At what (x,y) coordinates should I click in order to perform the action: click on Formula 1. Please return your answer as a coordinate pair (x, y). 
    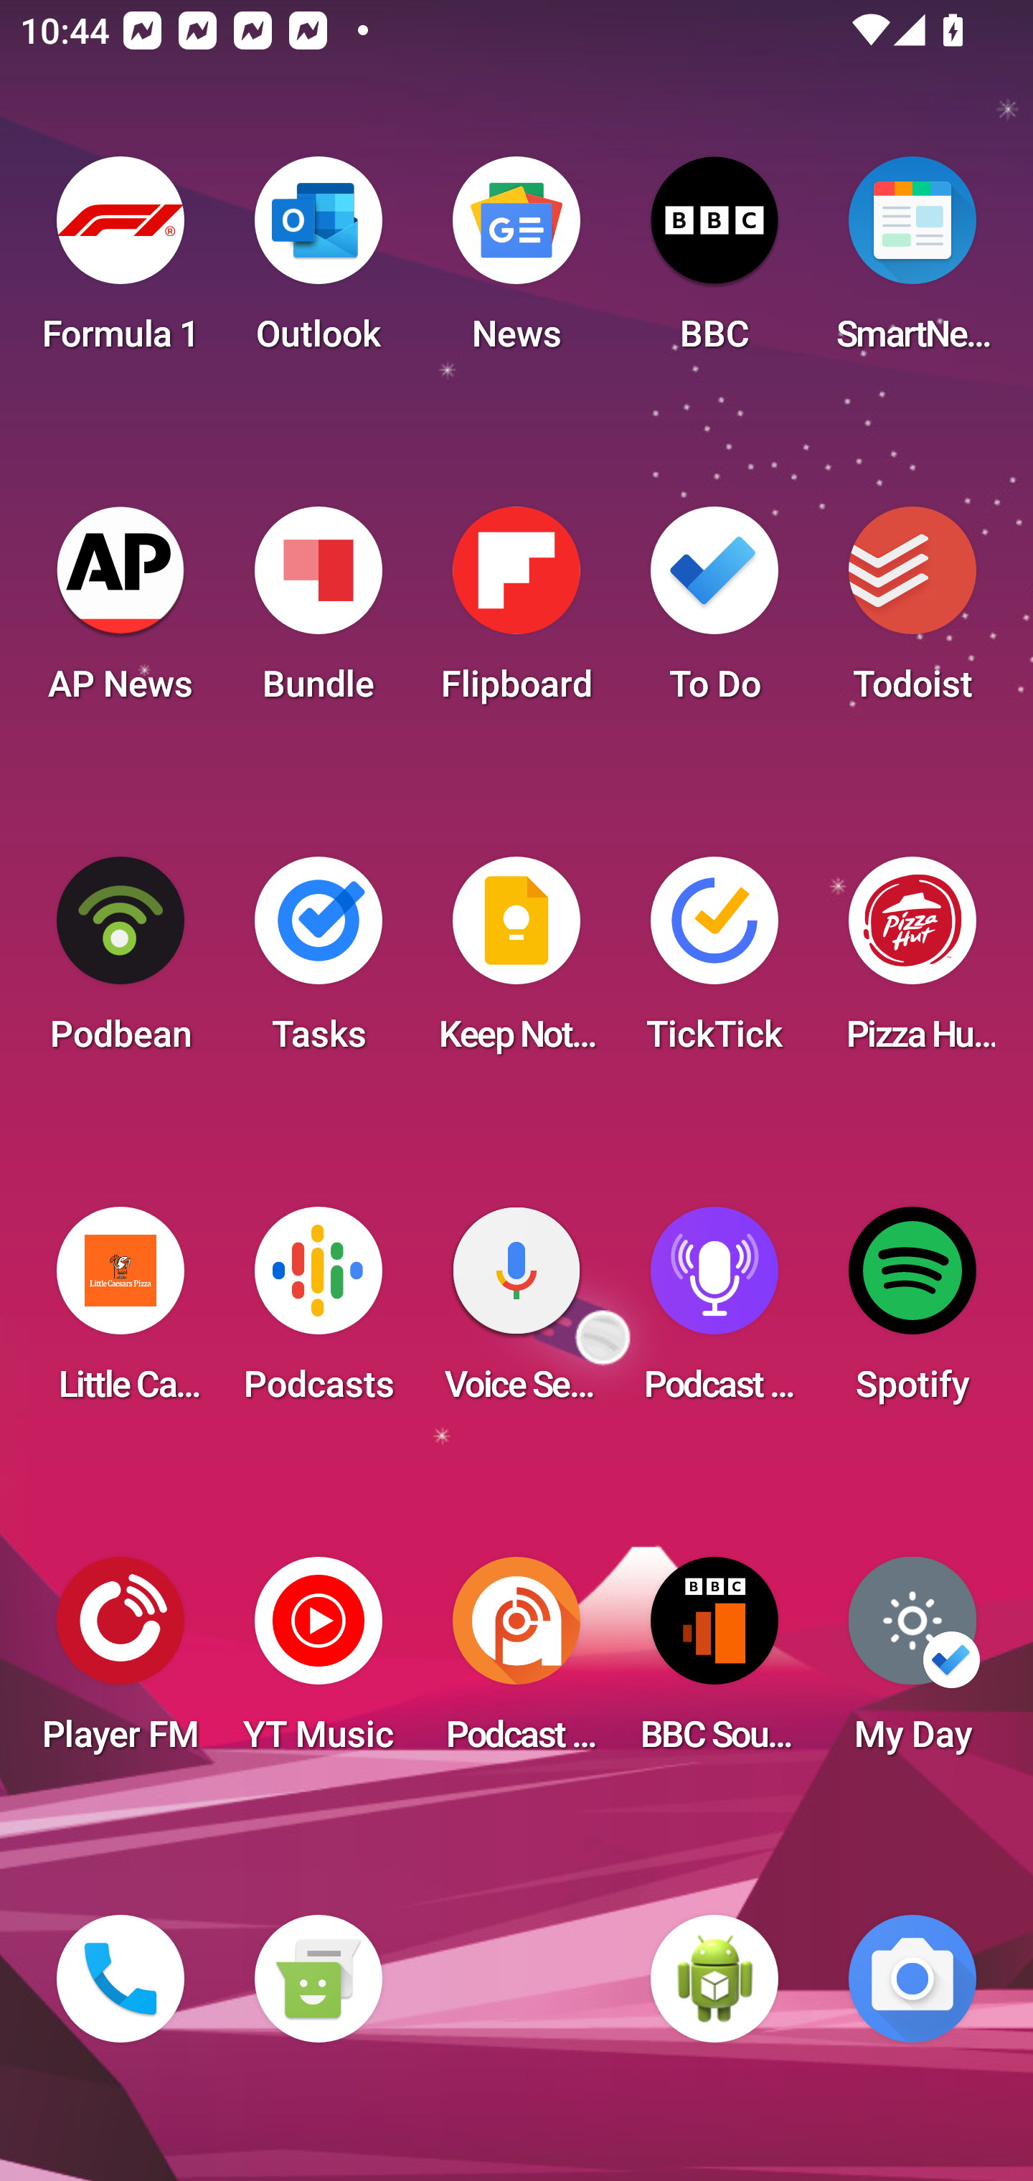
    Looking at the image, I should click on (121, 263).